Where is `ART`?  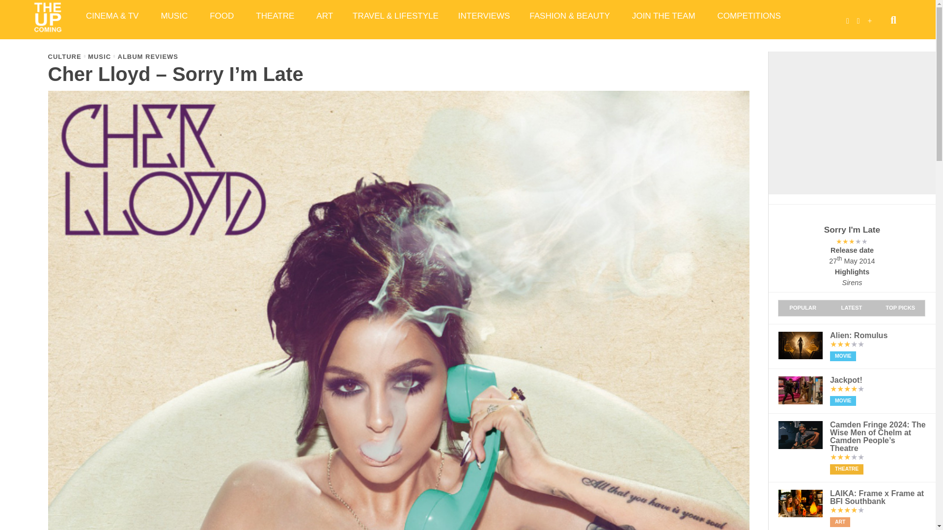 ART is located at coordinates (325, 16).